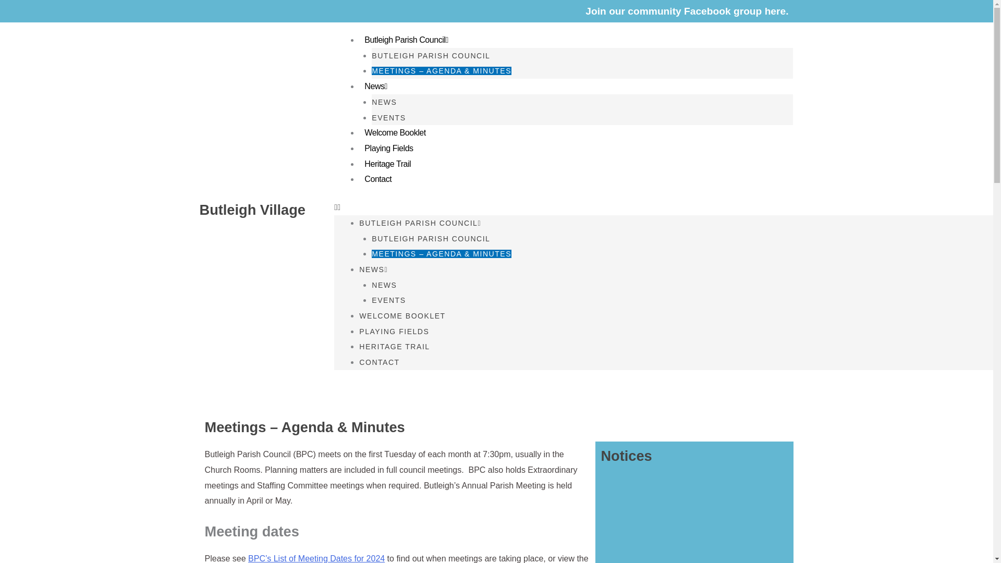 This screenshot has height=563, width=1001. Describe the element at coordinates (388, 300) in the screenshot. I see `EVENTS` at that location.